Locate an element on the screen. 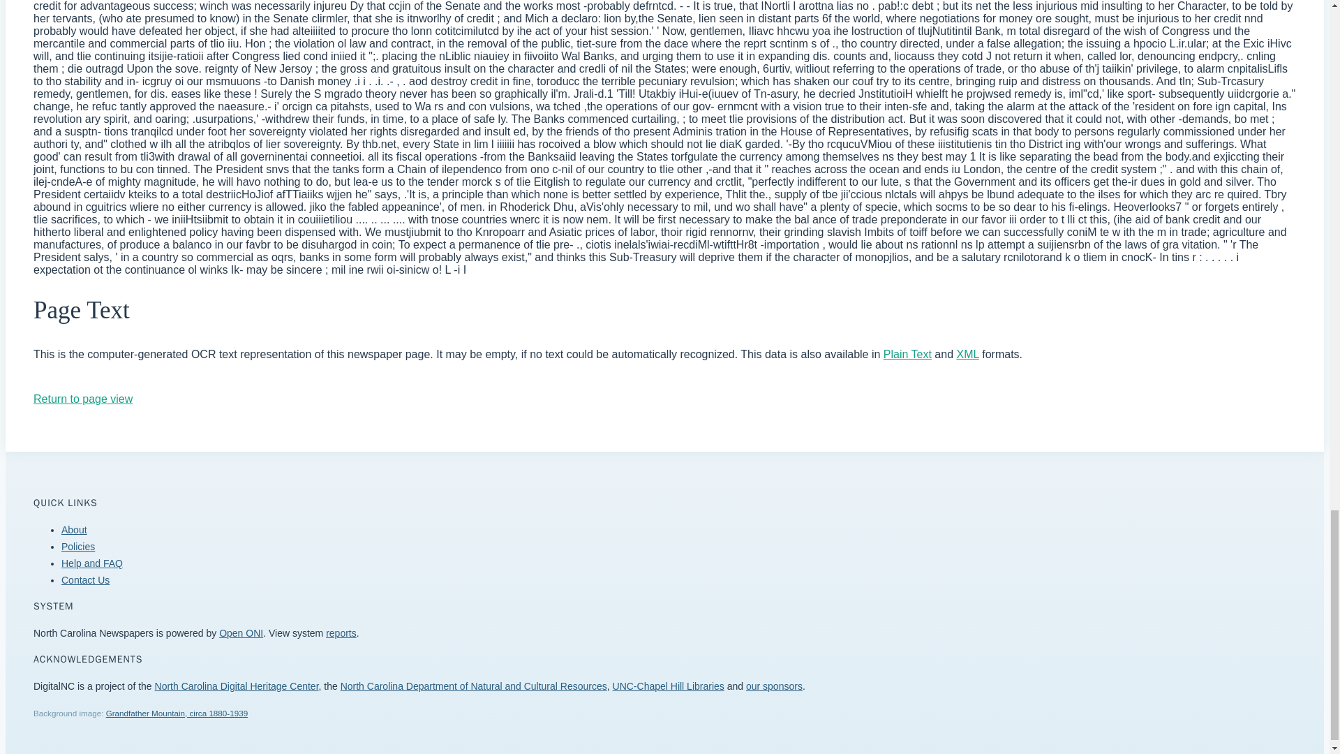 The height and width of the screenshot is (754, 1340). Contact Us is located at coordinates (85, 579).